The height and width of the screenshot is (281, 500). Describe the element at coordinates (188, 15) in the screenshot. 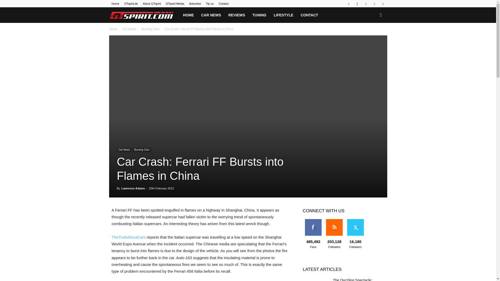

I see `HOME` at that location.